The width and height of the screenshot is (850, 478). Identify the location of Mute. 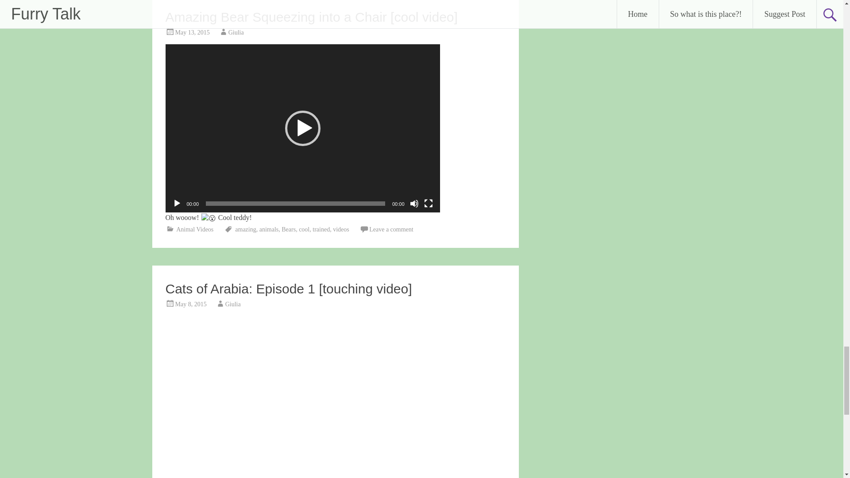
(414, 204).